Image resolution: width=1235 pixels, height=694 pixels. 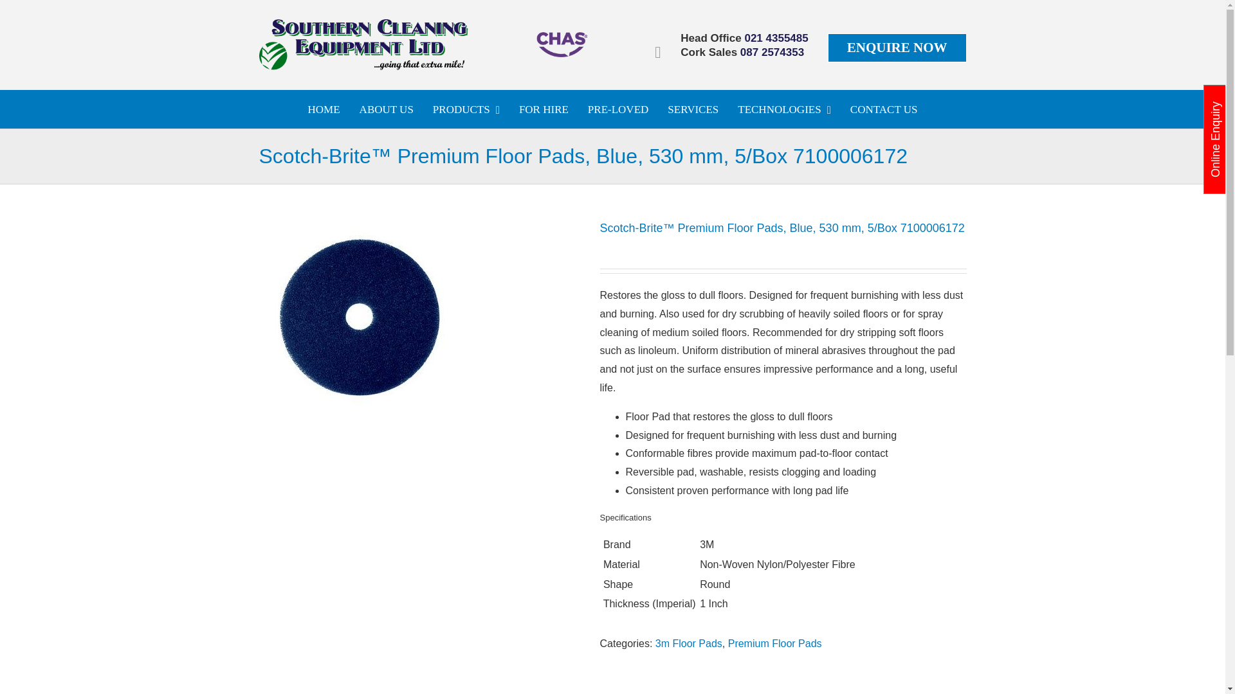 What do you see at coordinates (884, 109) in the screenshot?
I see `CONTACT US` at bounding box center [884, 109].